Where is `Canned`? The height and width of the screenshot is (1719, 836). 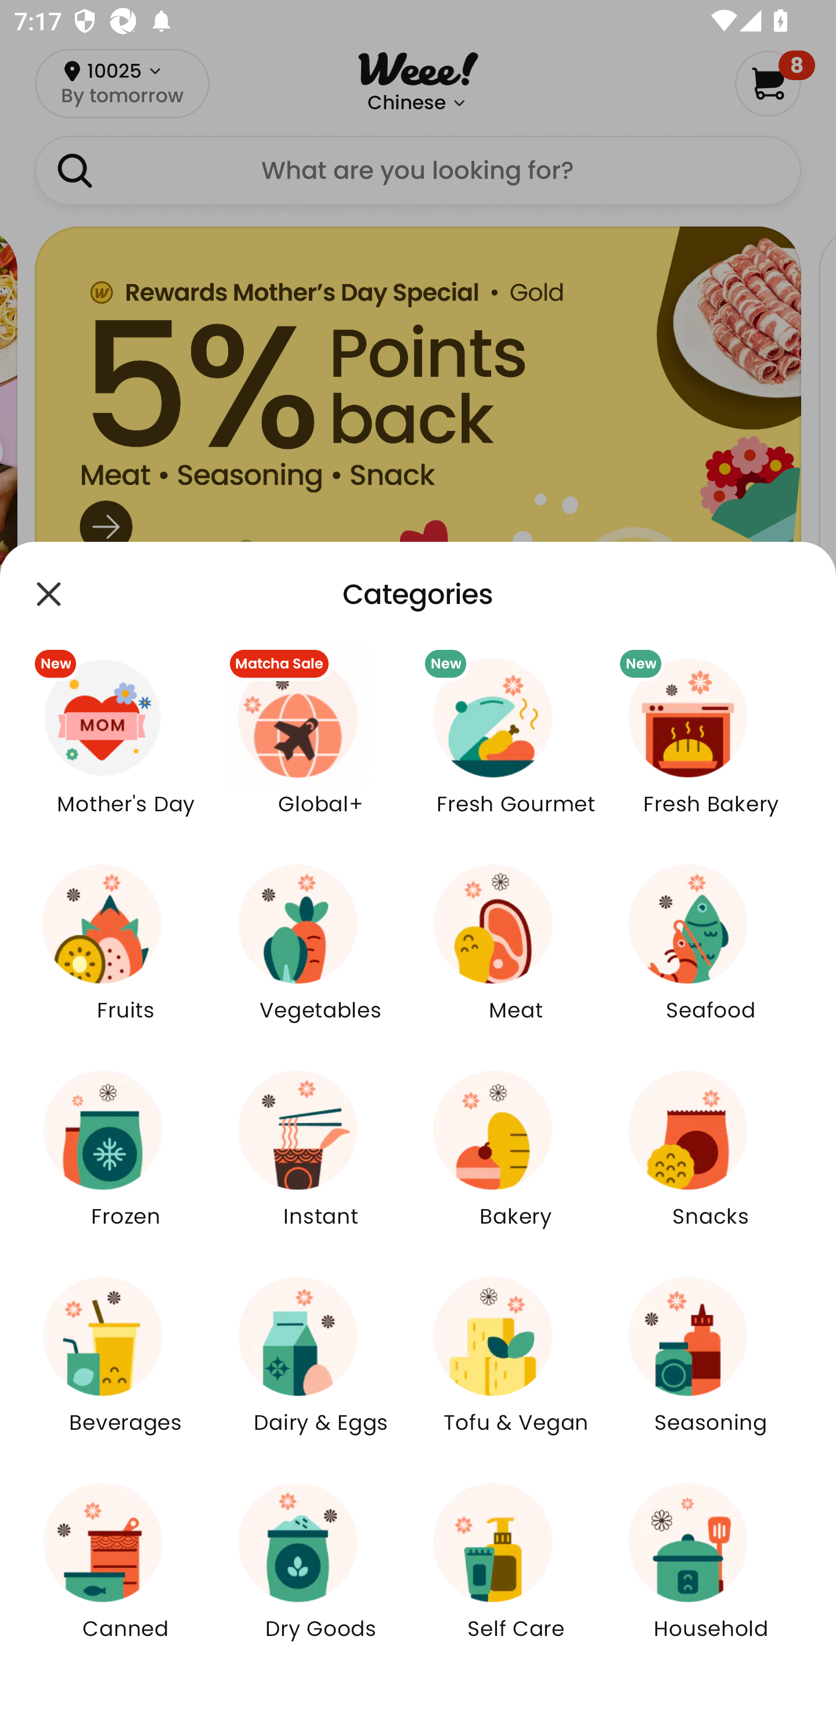
Canned is located at coordinates (125, 1574).